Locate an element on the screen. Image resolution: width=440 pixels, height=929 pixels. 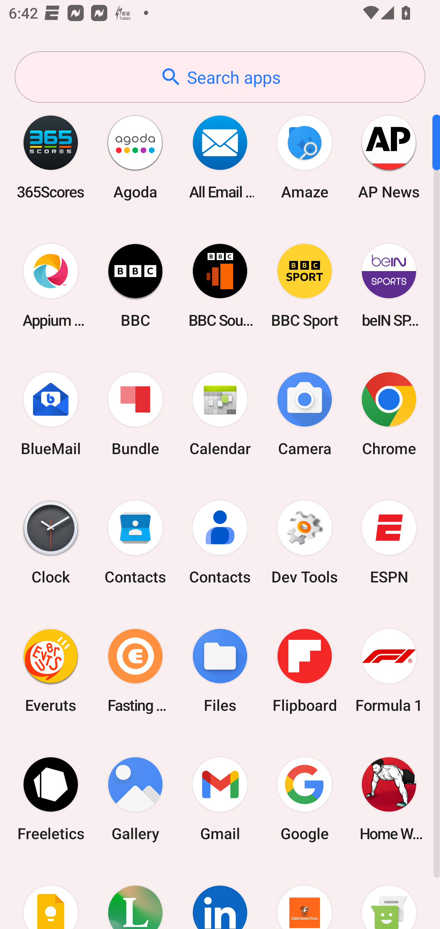
Fasting Coach is located at coordinates (135, 670).